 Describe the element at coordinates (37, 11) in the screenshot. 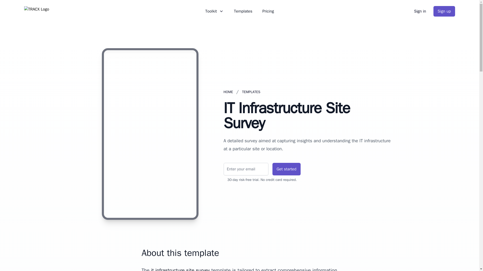

I see `TRACX` at that location.